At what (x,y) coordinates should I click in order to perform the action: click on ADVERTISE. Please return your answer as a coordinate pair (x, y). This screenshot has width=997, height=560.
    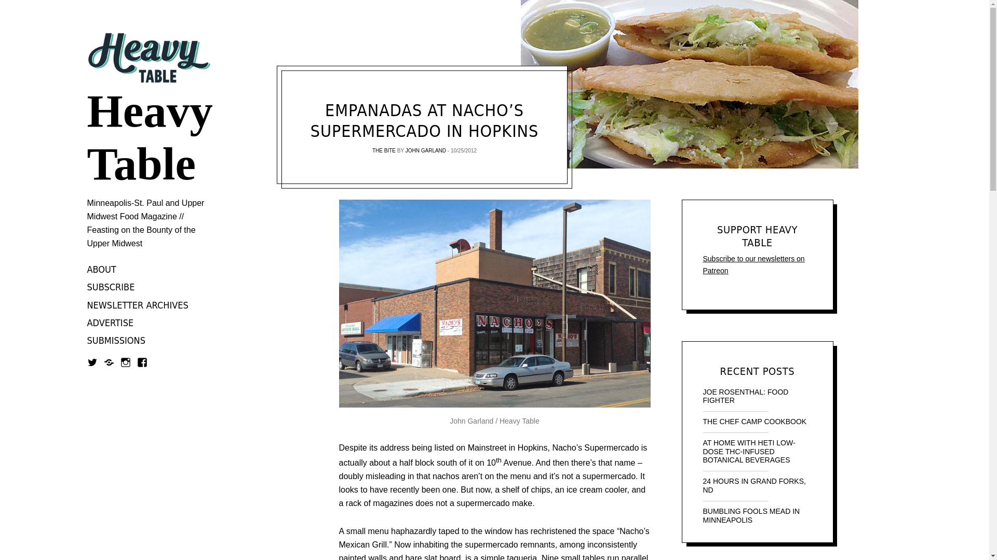
    Looking at the image, I should click on (110, 323).